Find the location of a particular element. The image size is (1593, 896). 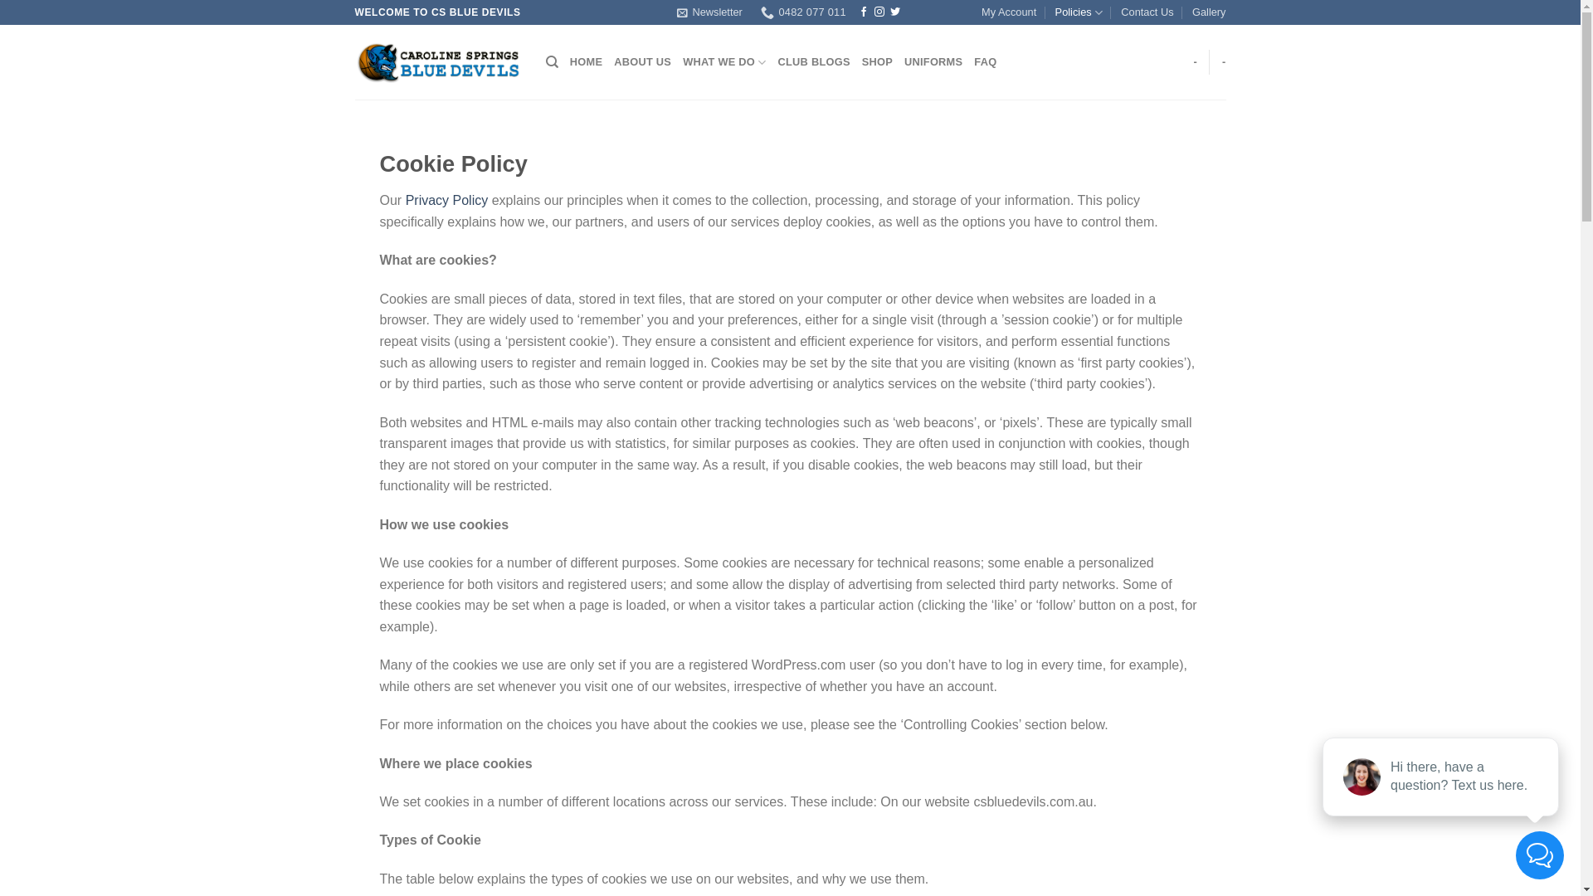

SHOP is located at coordinates (878, 62).